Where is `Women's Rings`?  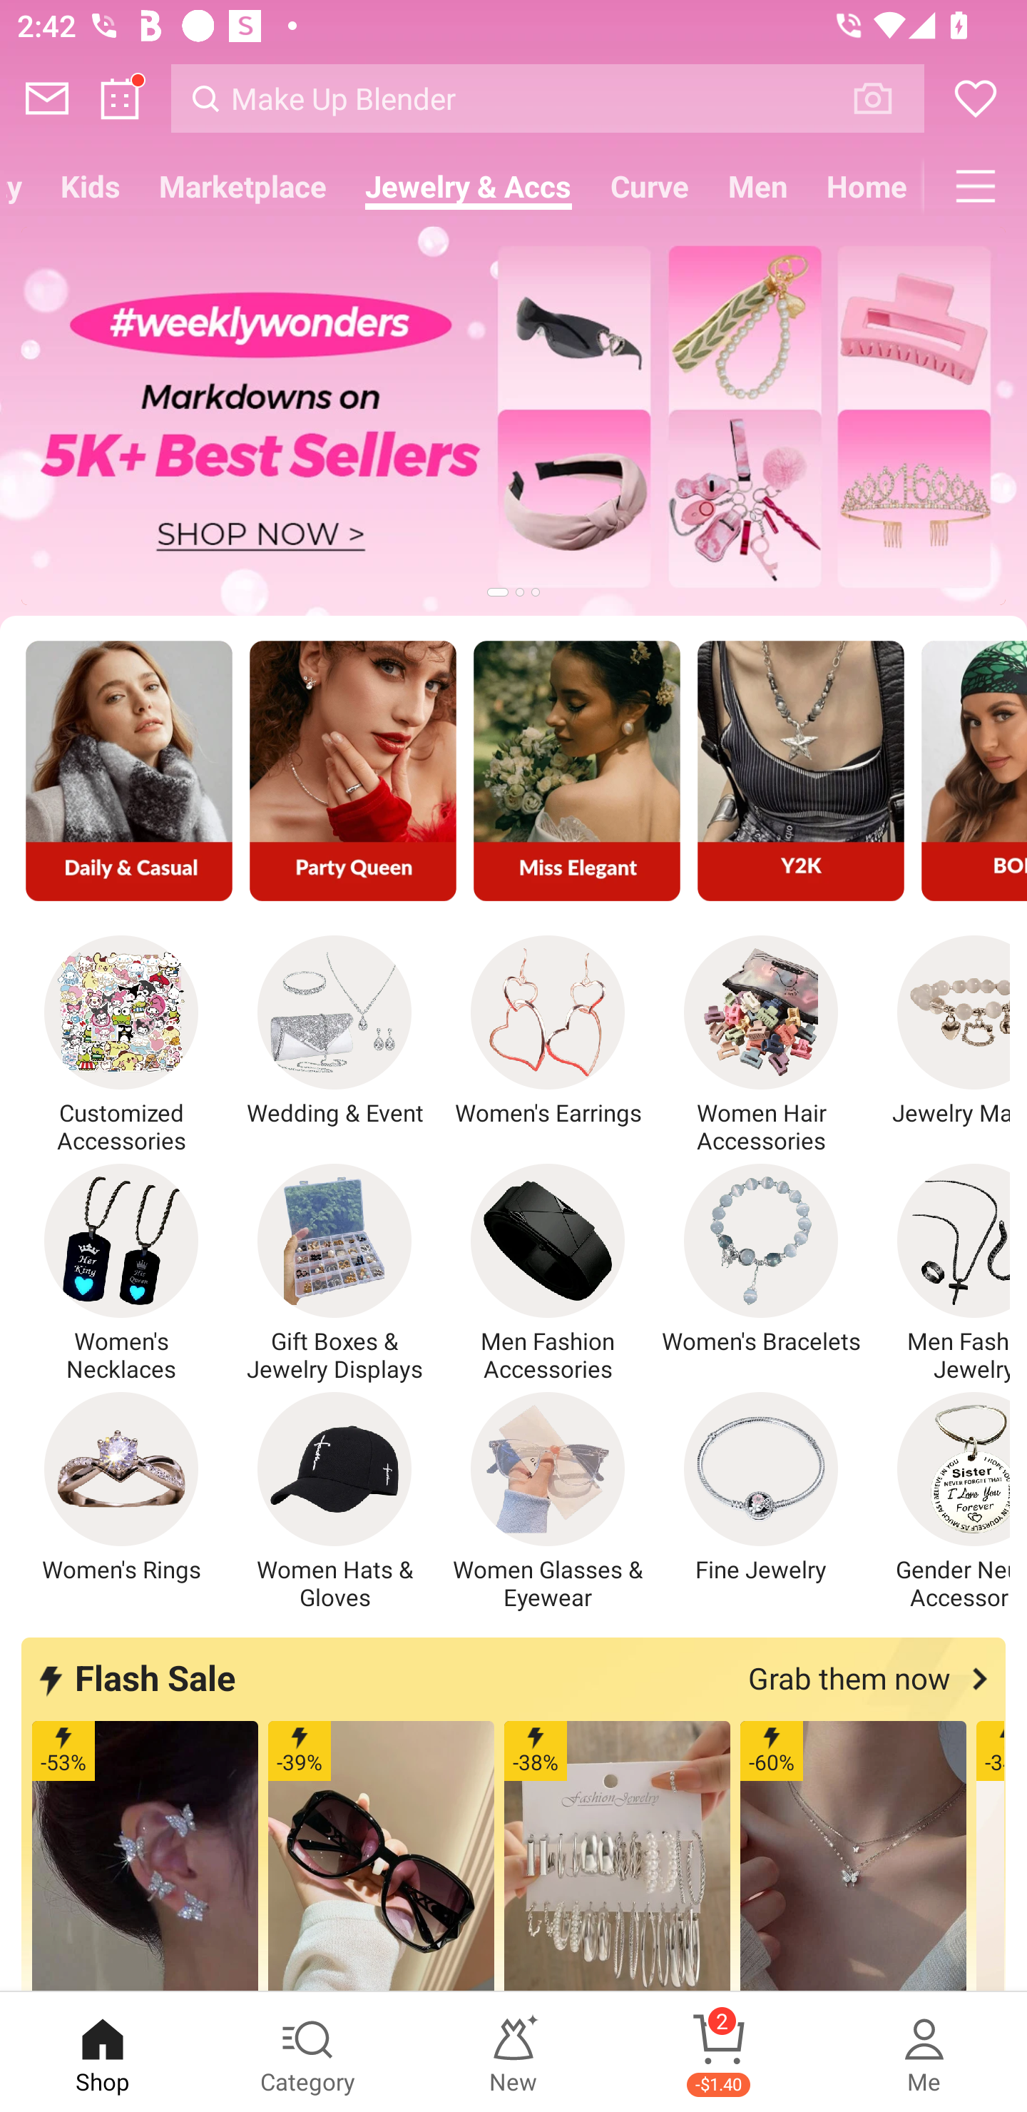
Women's Rings is located at coordinates (121, 1488).